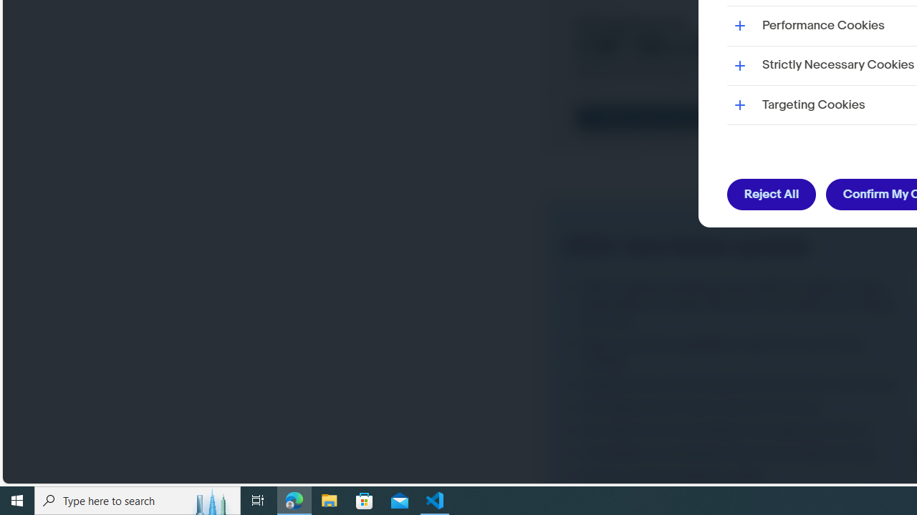 The image size is (917, 515). Describe the element at coordinates (734, 430) in the screenshot. I see `Say hello to the new desktop messaging experience` at that location.